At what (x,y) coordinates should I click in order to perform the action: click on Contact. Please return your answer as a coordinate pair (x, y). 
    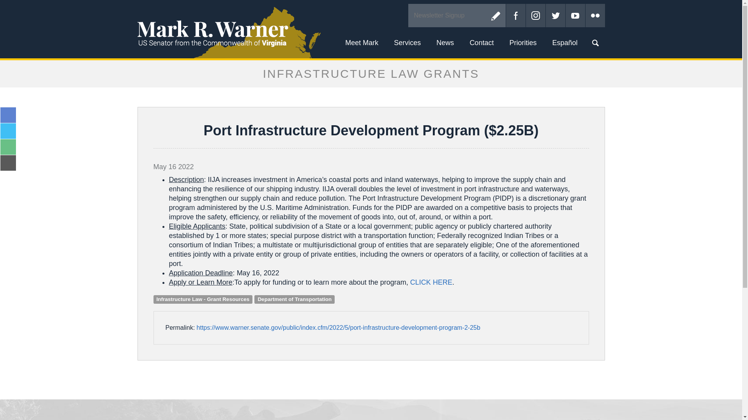
    Looking at the image, I should click on (481, 43).